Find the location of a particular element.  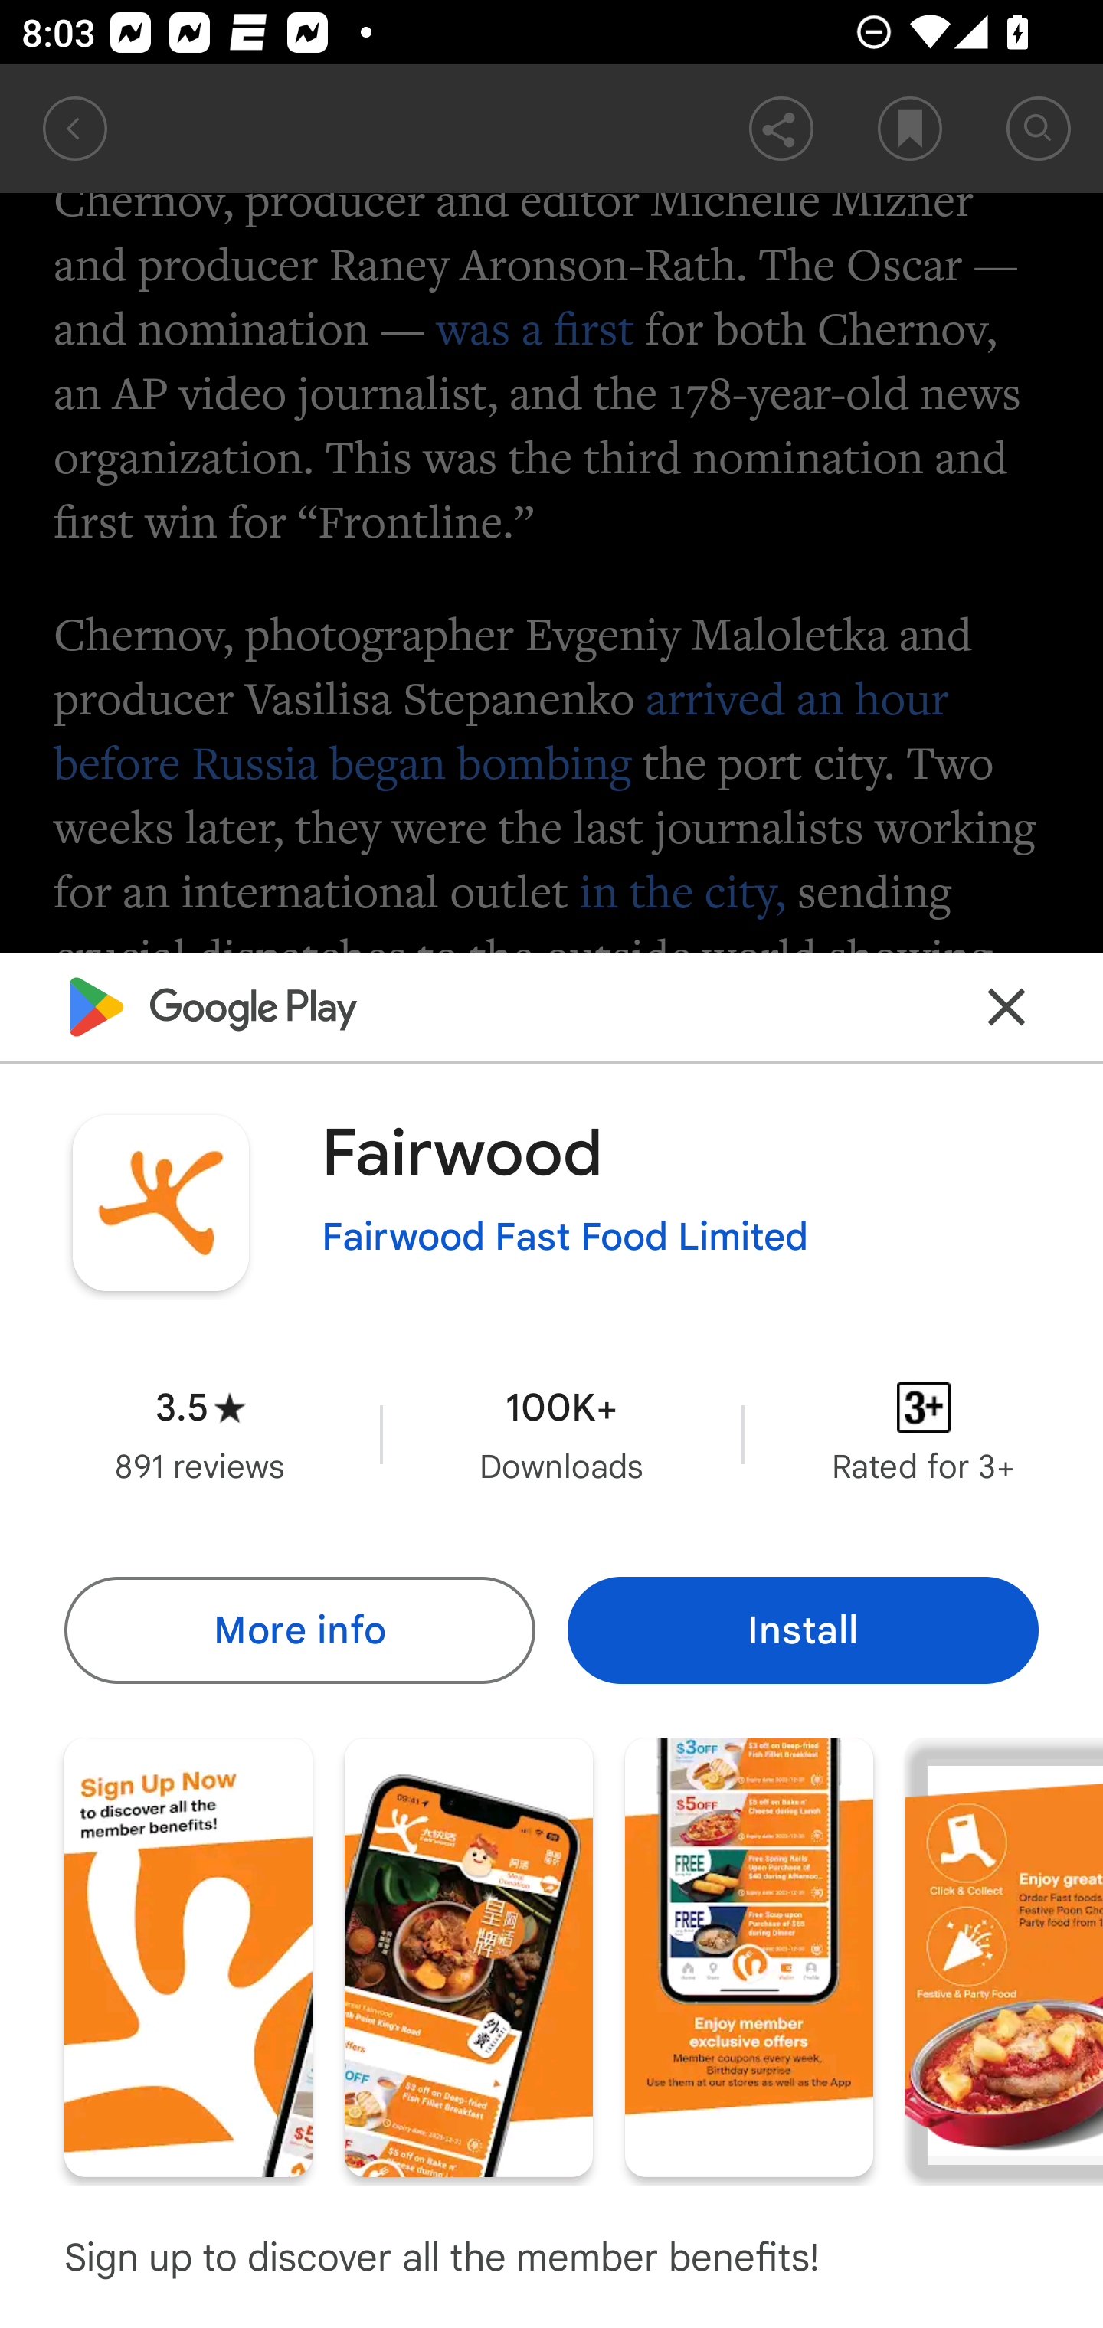

Screenshot "4" of "5" is located at coordinates (1004, 1956).